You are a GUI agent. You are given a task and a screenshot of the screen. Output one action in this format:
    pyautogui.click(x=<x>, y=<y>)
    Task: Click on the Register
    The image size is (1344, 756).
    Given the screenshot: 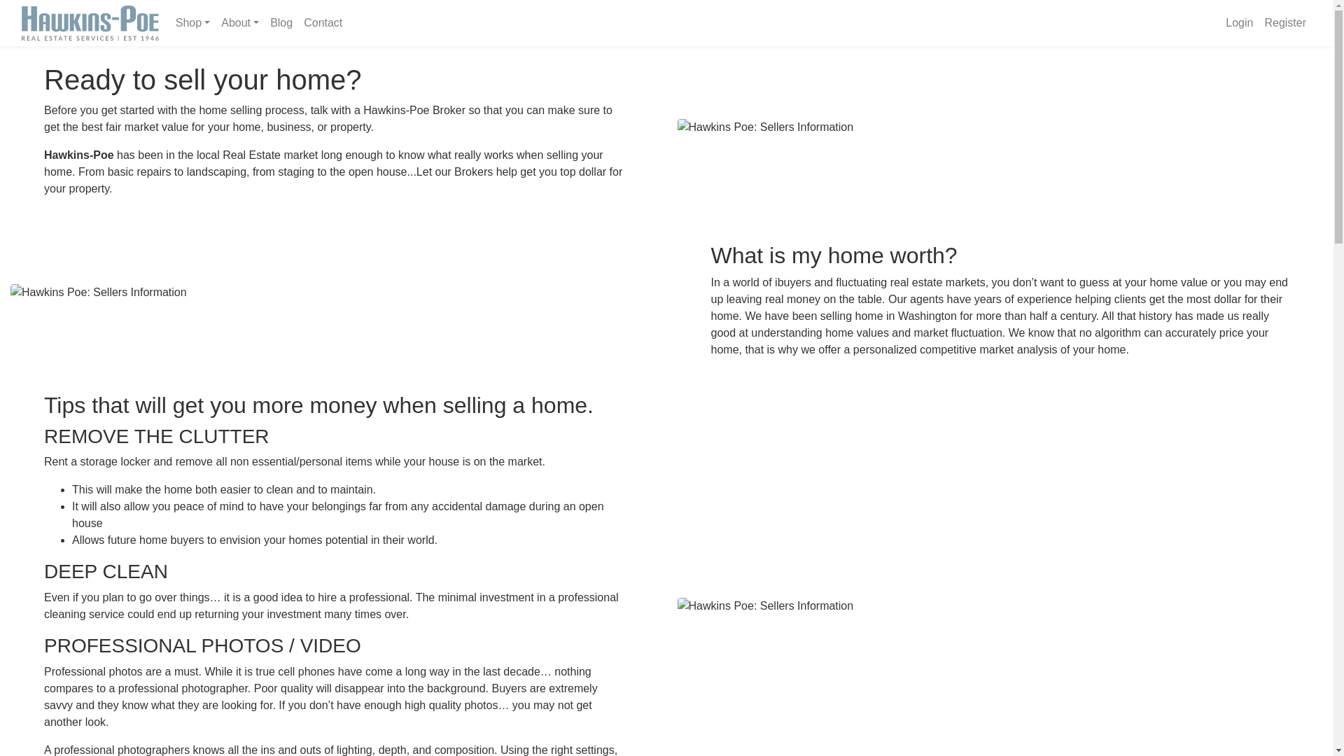 What is the action you would take?
    pyautogui.click(x=1284, y=22)
    